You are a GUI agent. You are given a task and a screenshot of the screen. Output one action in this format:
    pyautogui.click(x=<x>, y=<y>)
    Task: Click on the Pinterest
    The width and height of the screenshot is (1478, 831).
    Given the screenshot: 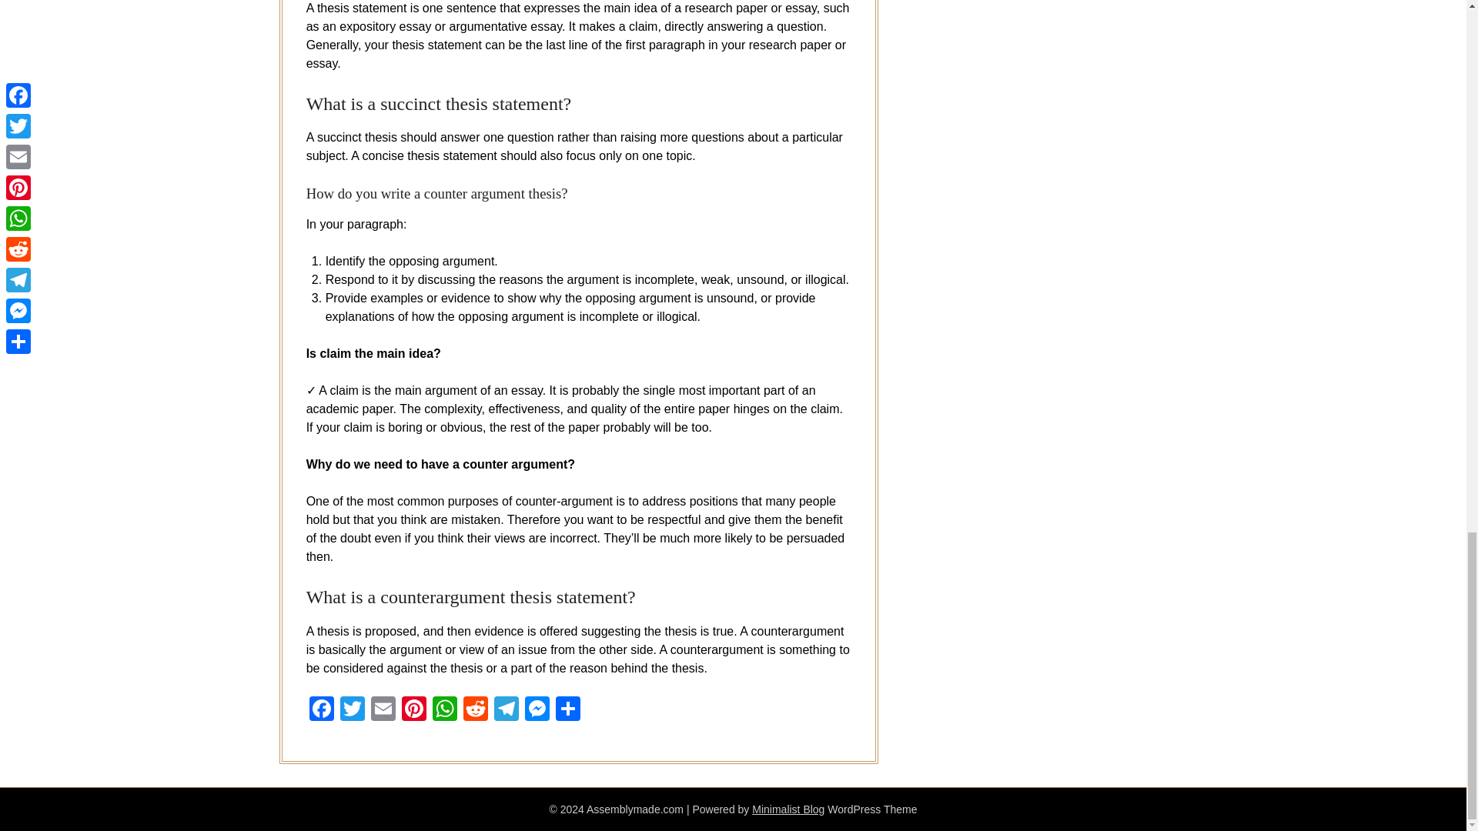 What is the action you would take?
    pyautogui.click(x=414, y=710)
    